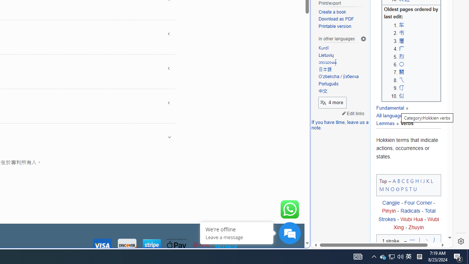  I want to click on If you have time, leave us a note., so click(340, 125).